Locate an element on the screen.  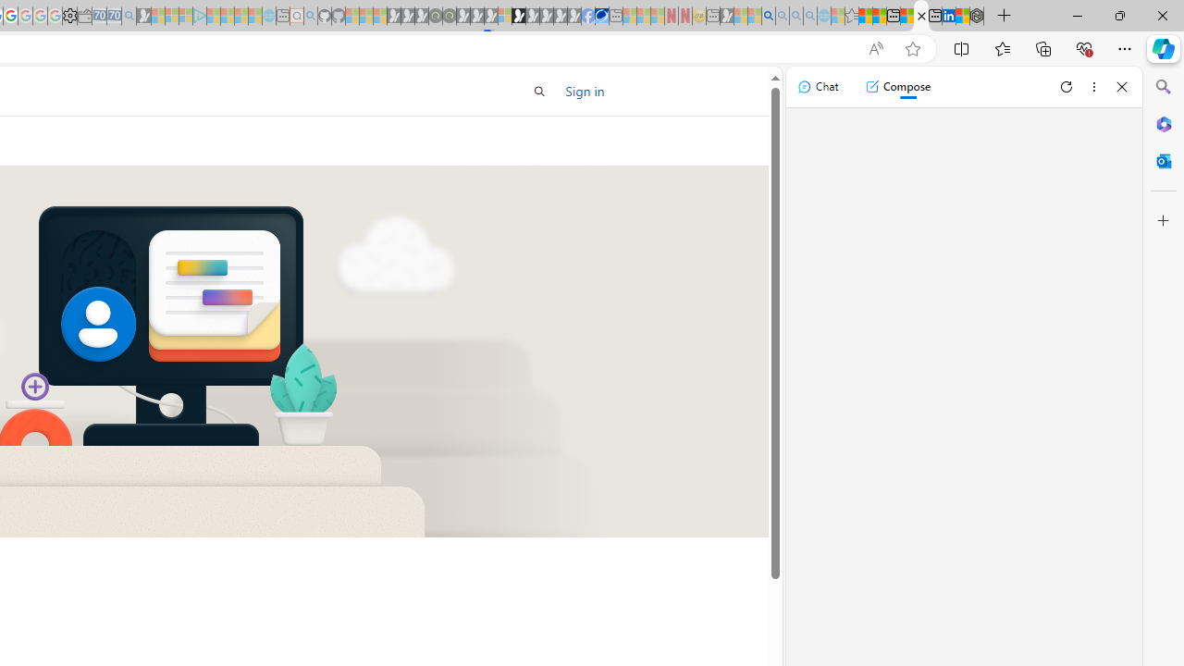
Bing AI - Search is located at coordinates (769, 17).